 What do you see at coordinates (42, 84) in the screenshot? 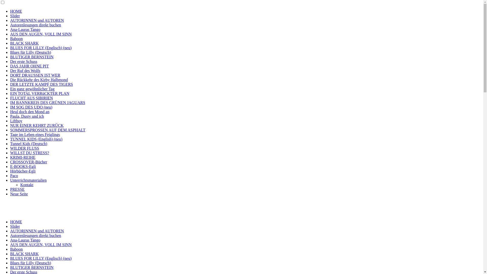
I see `DER LETZTE KAMPF DES TIGERS` at bounding box center [42, 84].